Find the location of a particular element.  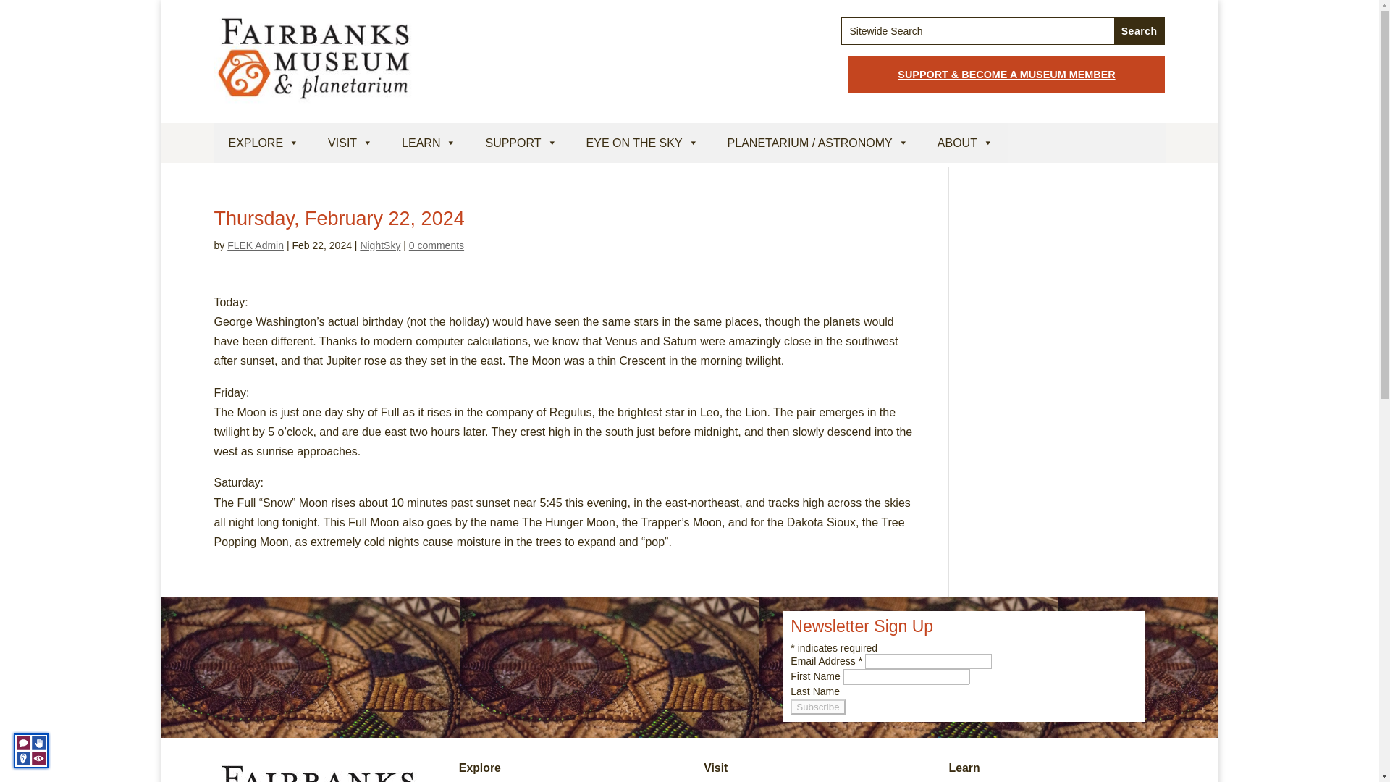

Launch Accessibility Center is located at coordinates (31, 750).